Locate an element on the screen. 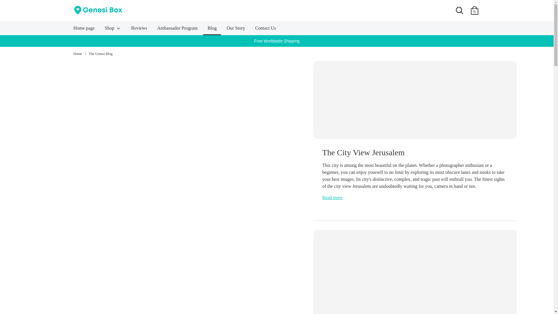 Image resolution: width=558 pixels, height=314 pixels. Reviews is located at coordinates (139, 30).